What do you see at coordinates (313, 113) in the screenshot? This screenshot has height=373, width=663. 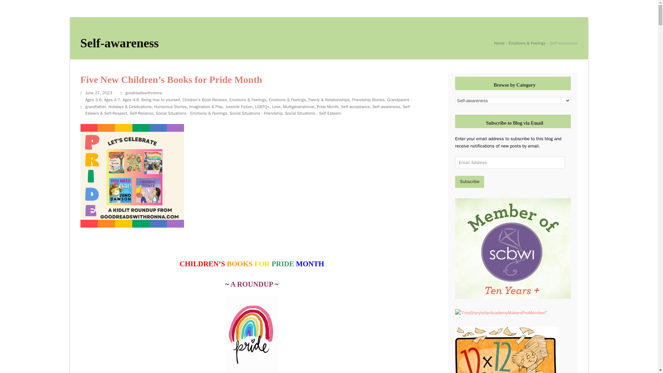 I see `Social Situations - Self-Esteem` at bounding box center [313, 113].